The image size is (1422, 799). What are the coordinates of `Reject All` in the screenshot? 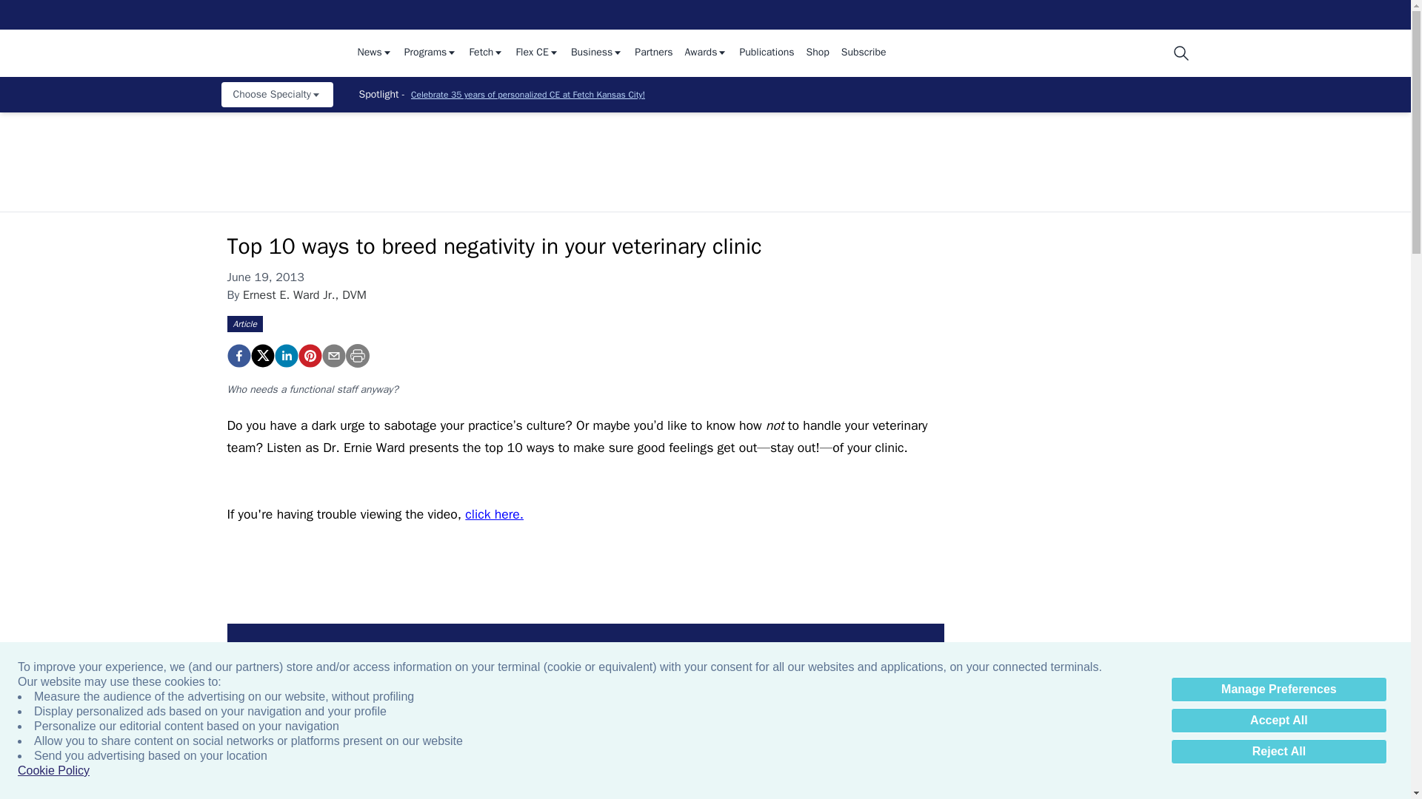 It's located at (1278, 752).